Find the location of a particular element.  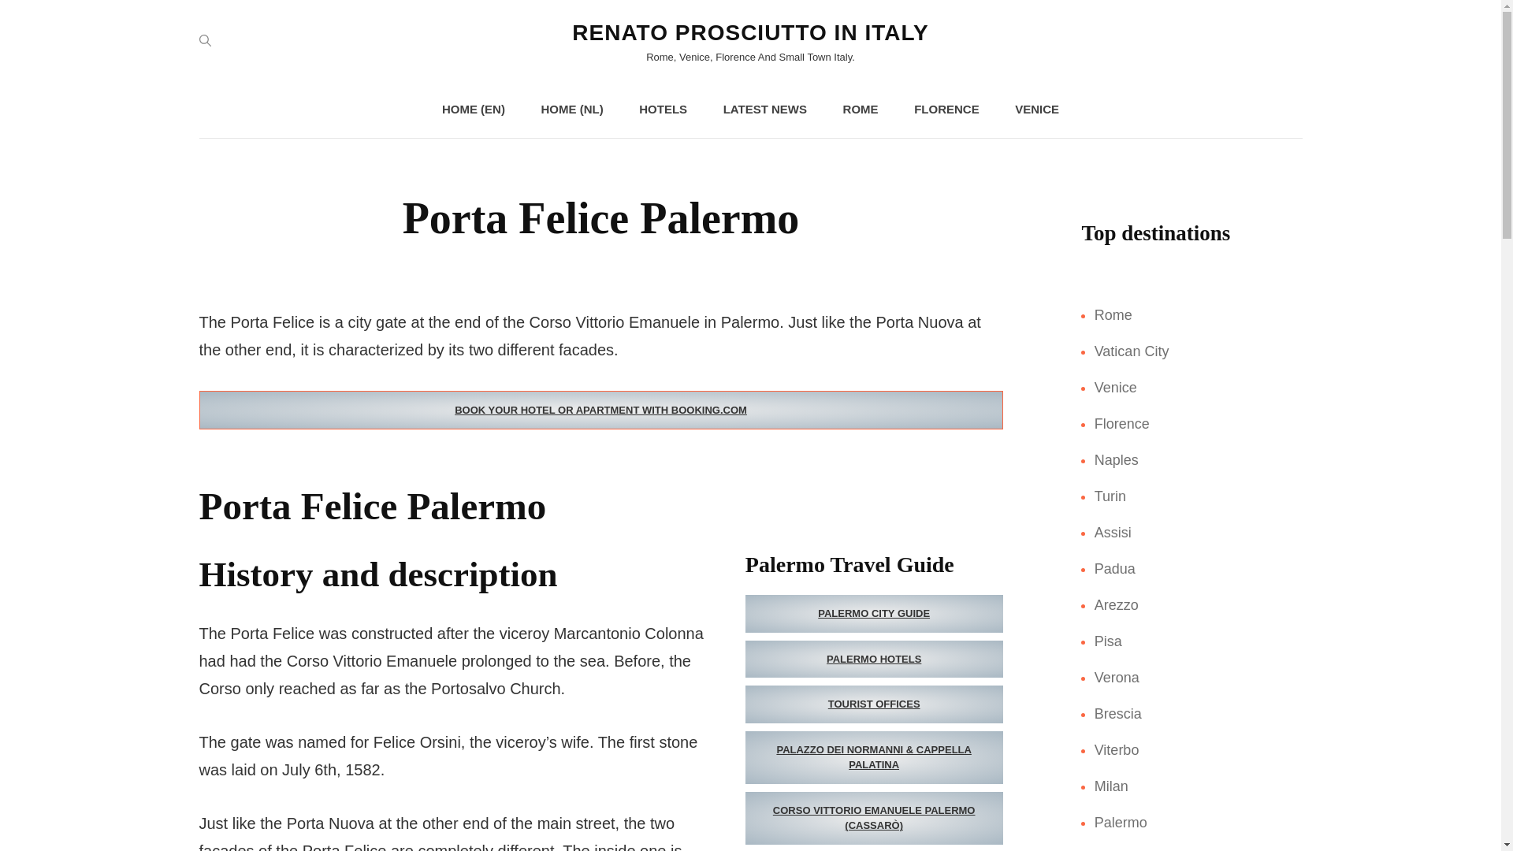

PALERMO HOTELS is located at coordinates (874, 659).